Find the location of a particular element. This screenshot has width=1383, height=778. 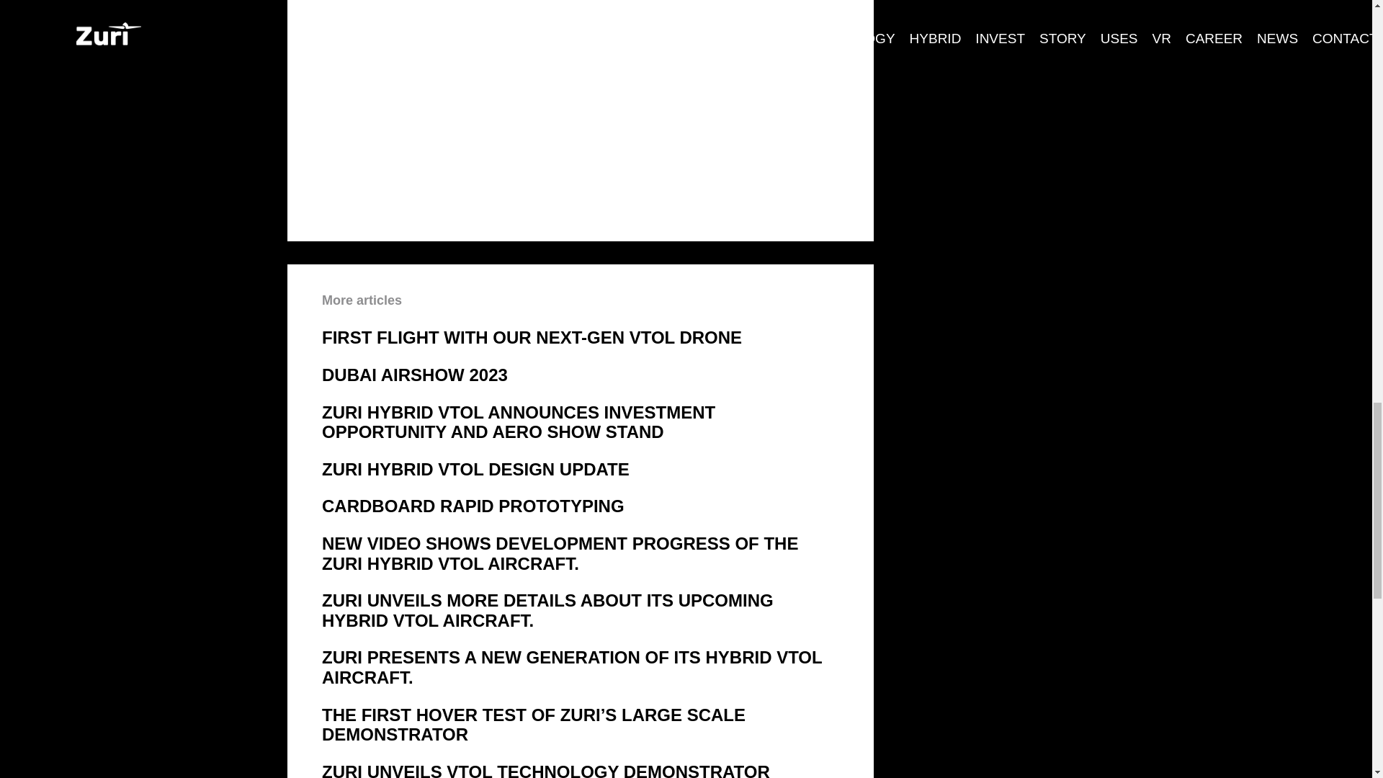

ZURI HYBRID VTOL DESIGN UPDATE is located at coordinates (581, 470).